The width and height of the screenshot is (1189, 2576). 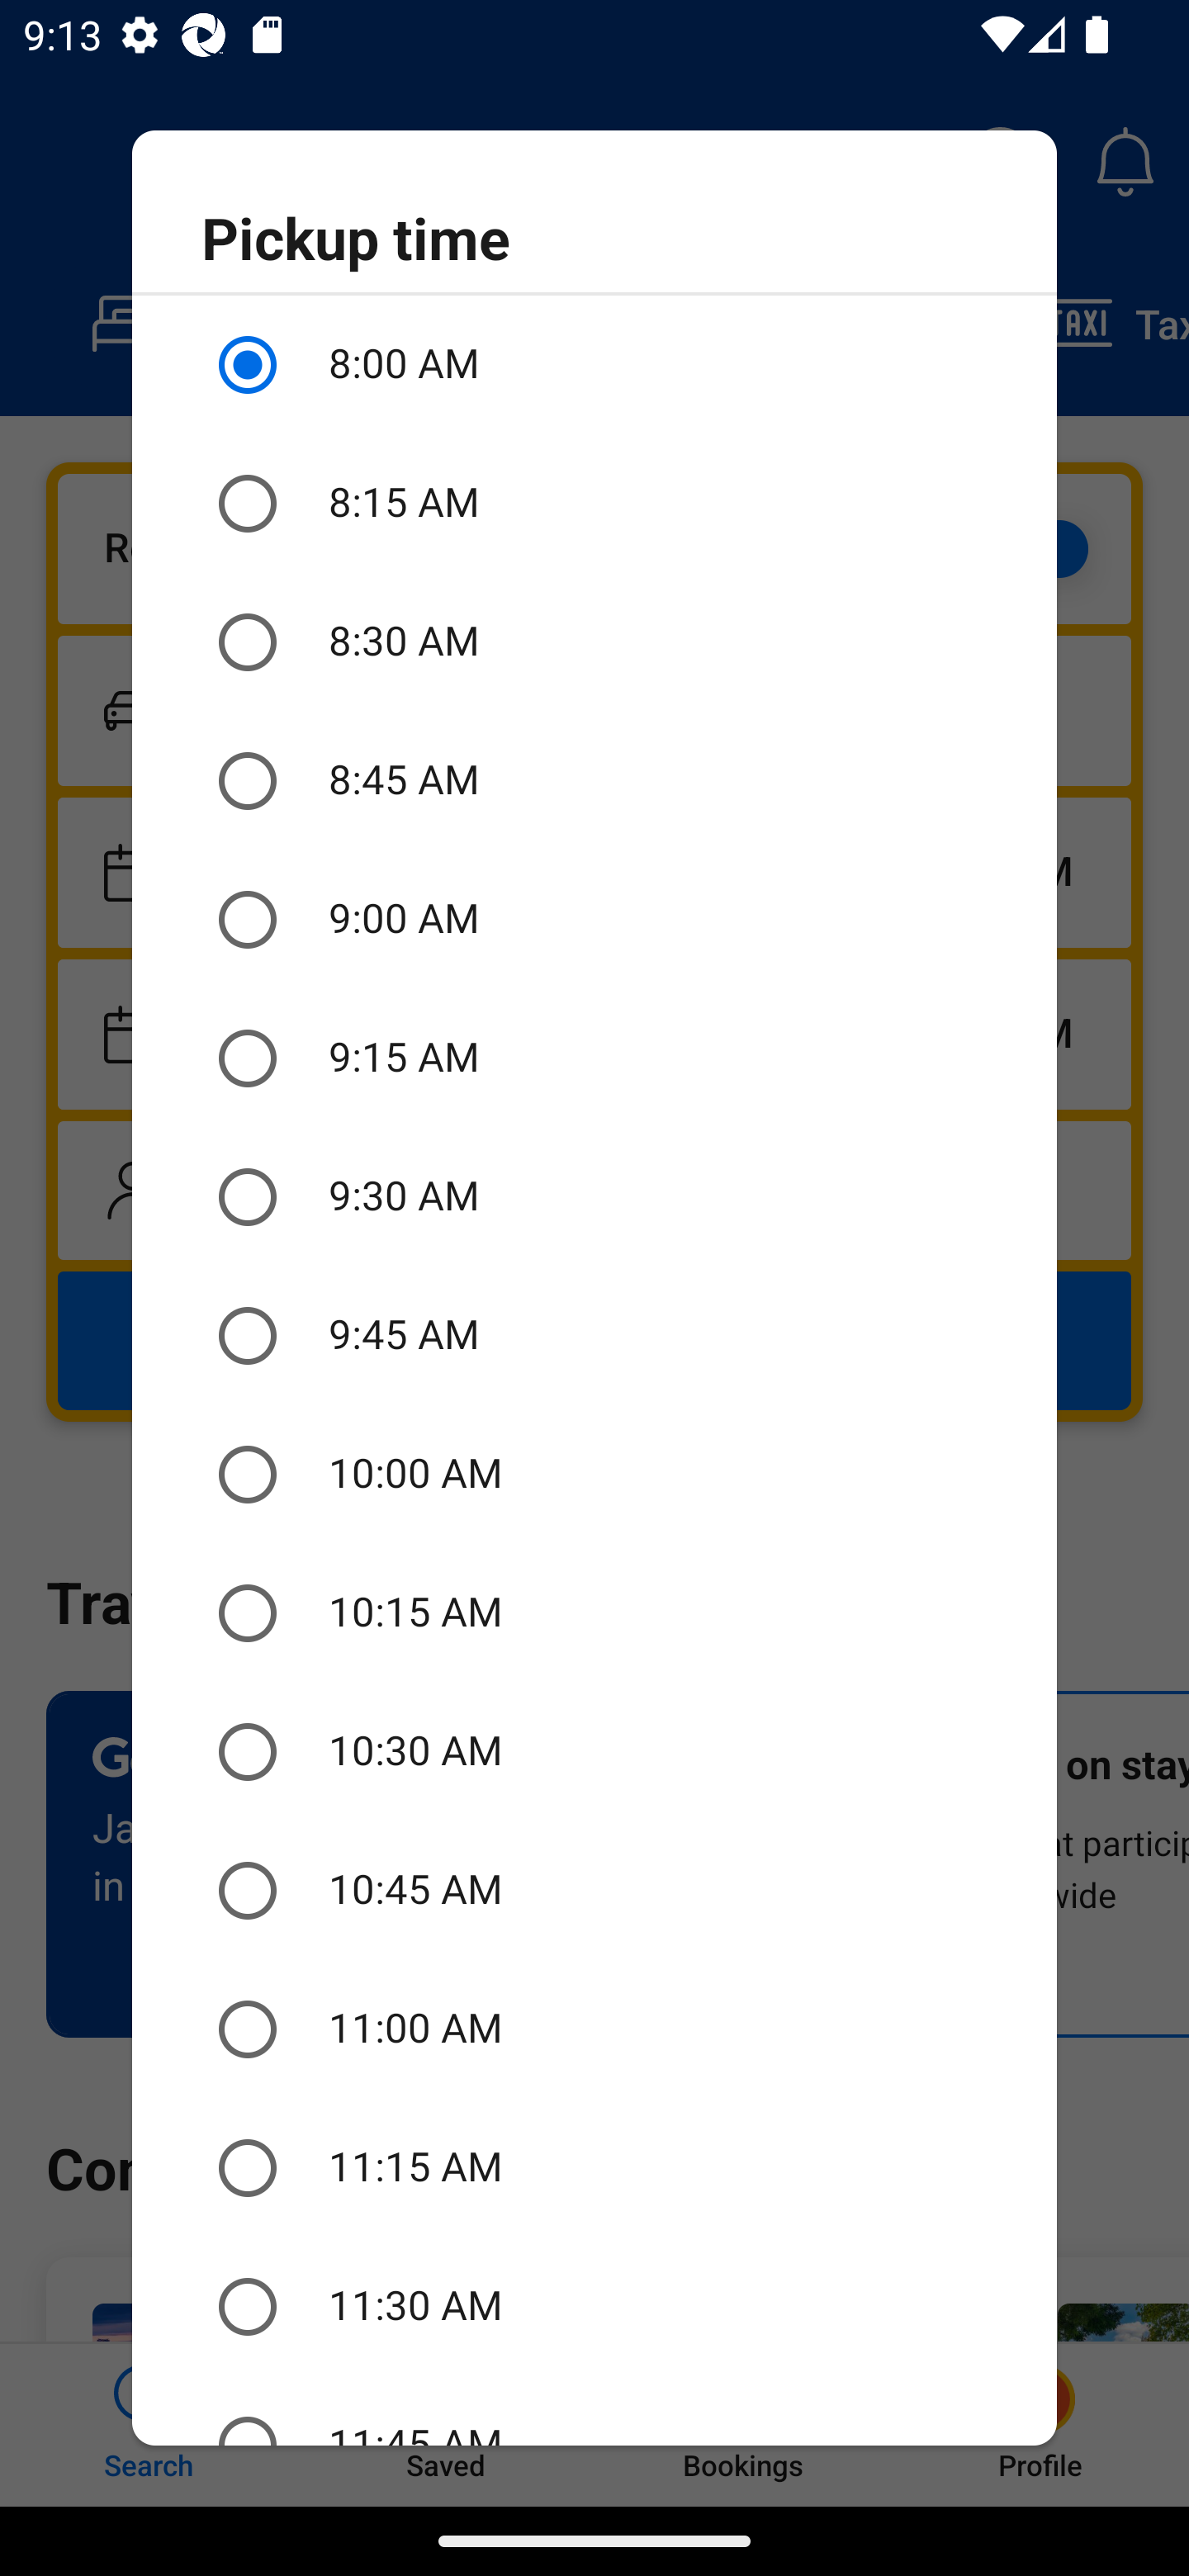 I want to click on 9:15 AM, so click(x=594, y=1058).